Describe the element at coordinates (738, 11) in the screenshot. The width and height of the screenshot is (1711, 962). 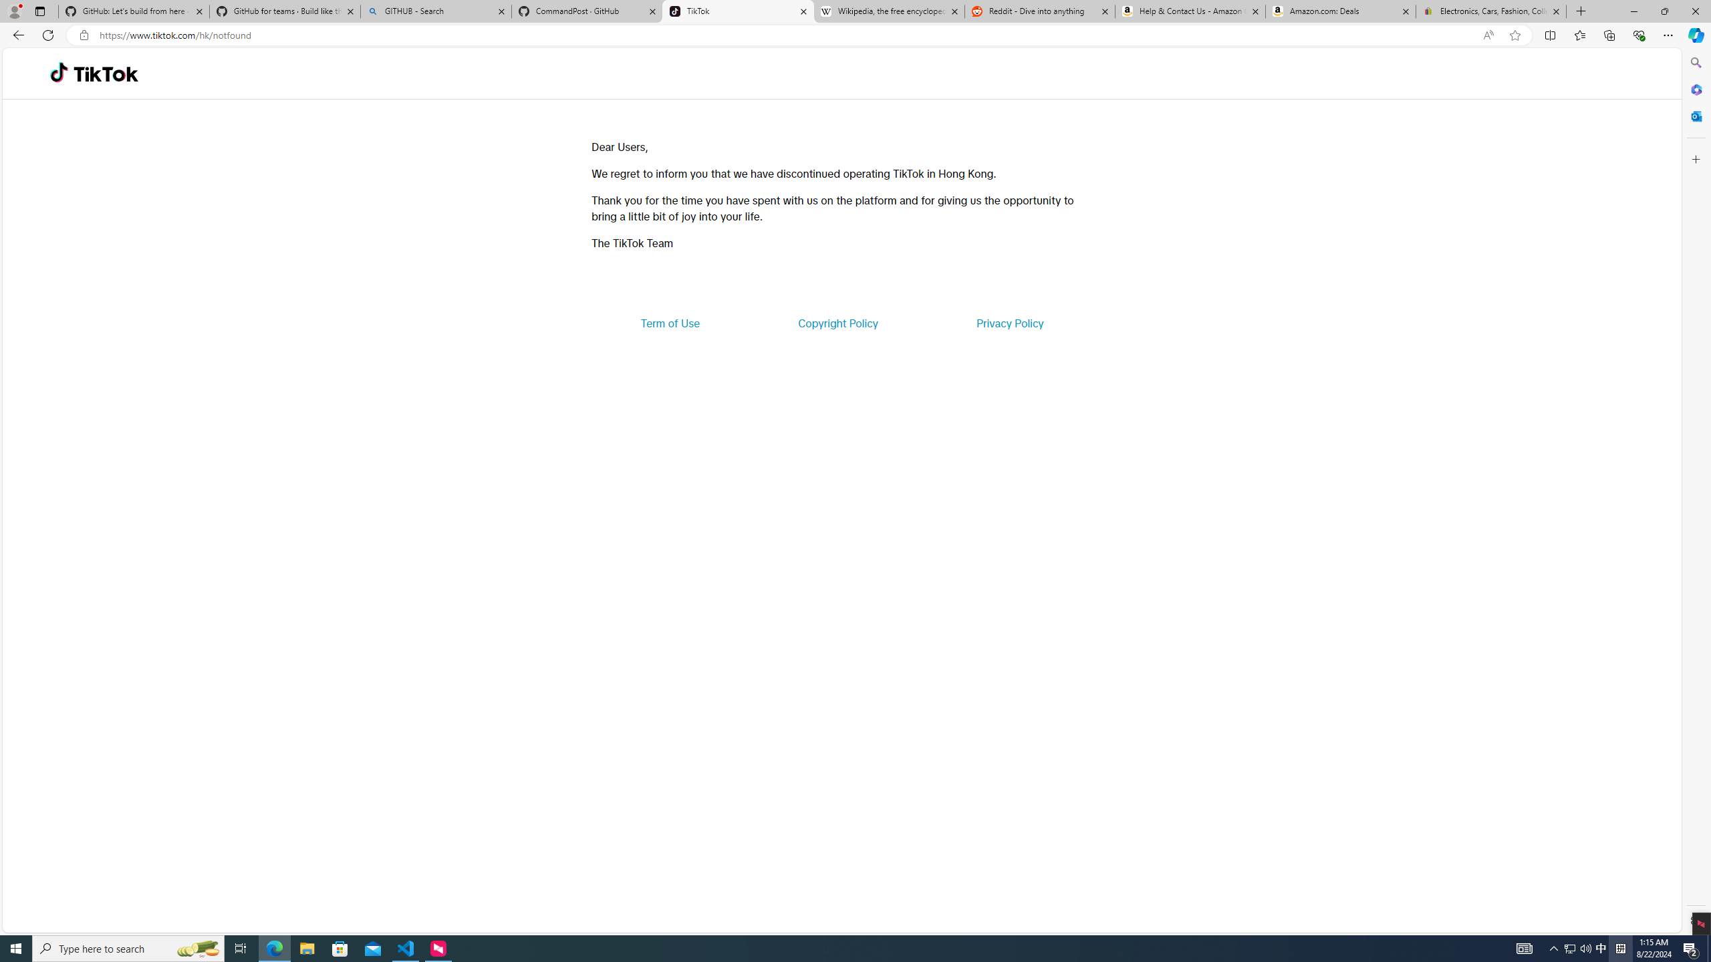
I see `TikTok` at that location.